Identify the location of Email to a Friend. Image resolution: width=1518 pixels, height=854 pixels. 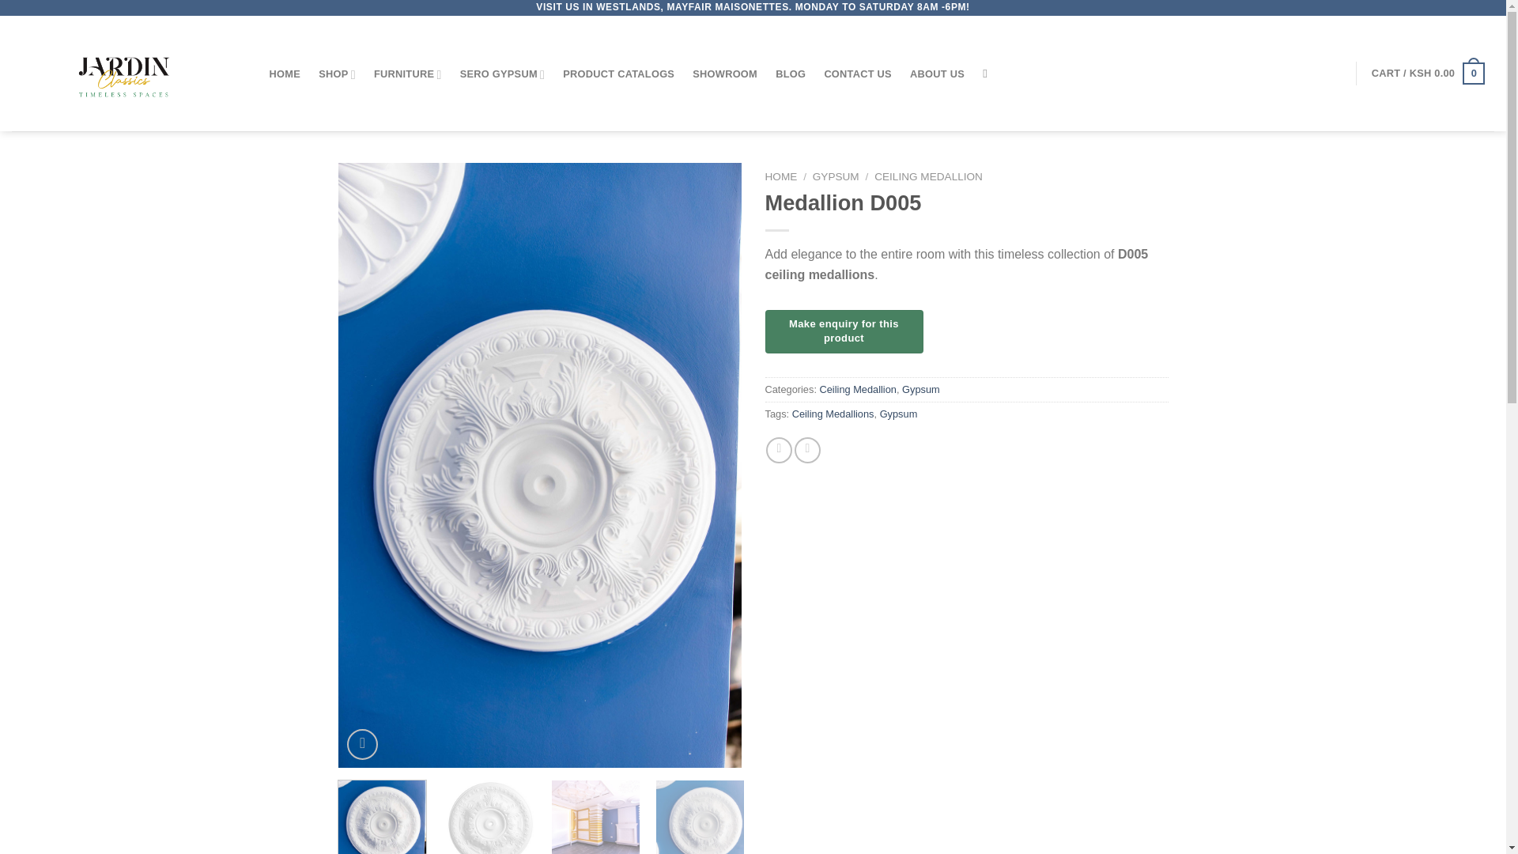
(807, 450).